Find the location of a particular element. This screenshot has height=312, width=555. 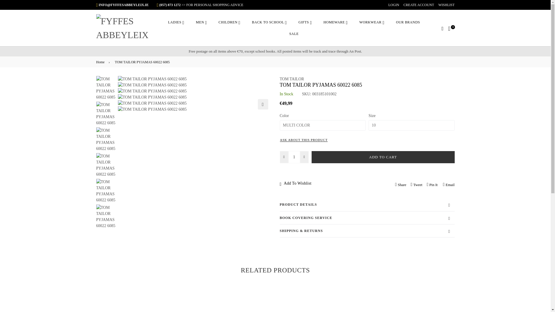

CREATE ACCOUNT is located at coordinates (419, 5).